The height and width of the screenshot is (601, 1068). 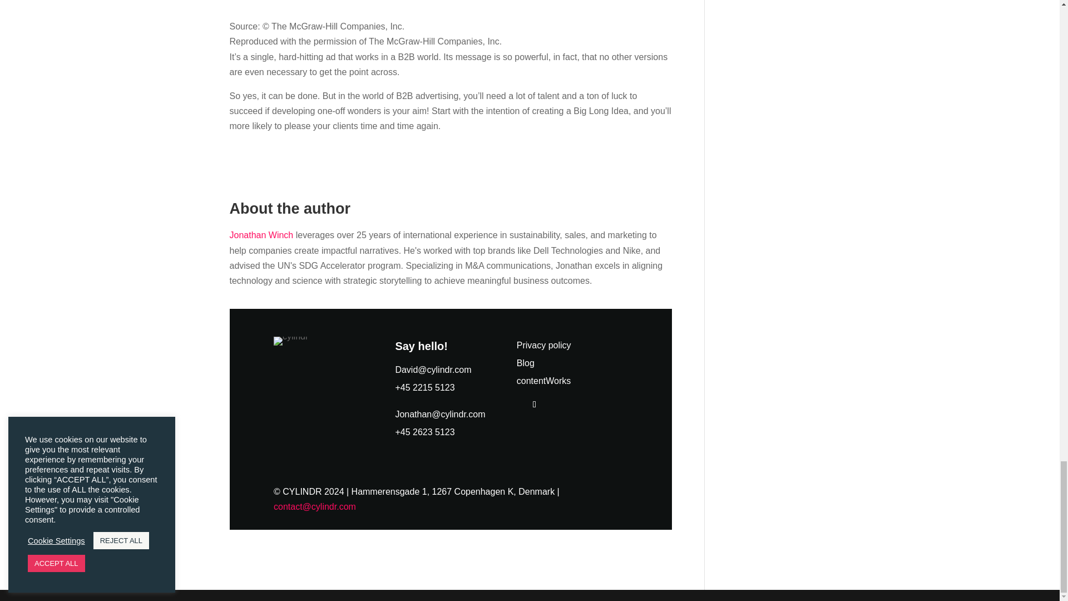 I want to click on Cylindr-White, so click(x=290, y=341).